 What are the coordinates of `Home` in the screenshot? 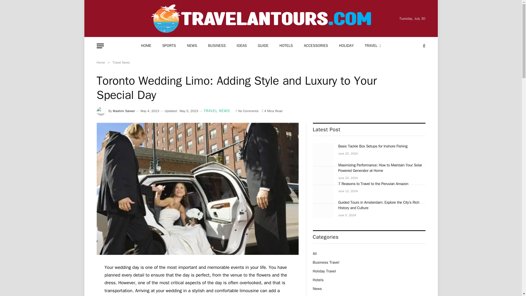 It's located at (100, 62).